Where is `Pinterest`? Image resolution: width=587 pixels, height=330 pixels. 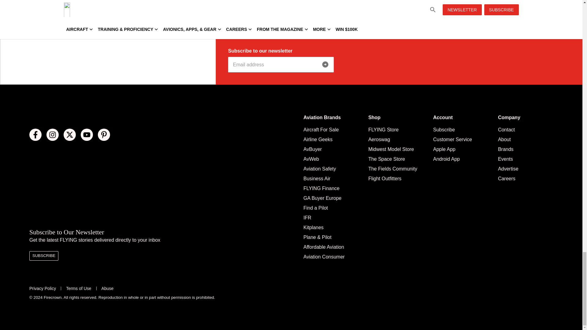
Pinterest is located at coordinates (104, 135).